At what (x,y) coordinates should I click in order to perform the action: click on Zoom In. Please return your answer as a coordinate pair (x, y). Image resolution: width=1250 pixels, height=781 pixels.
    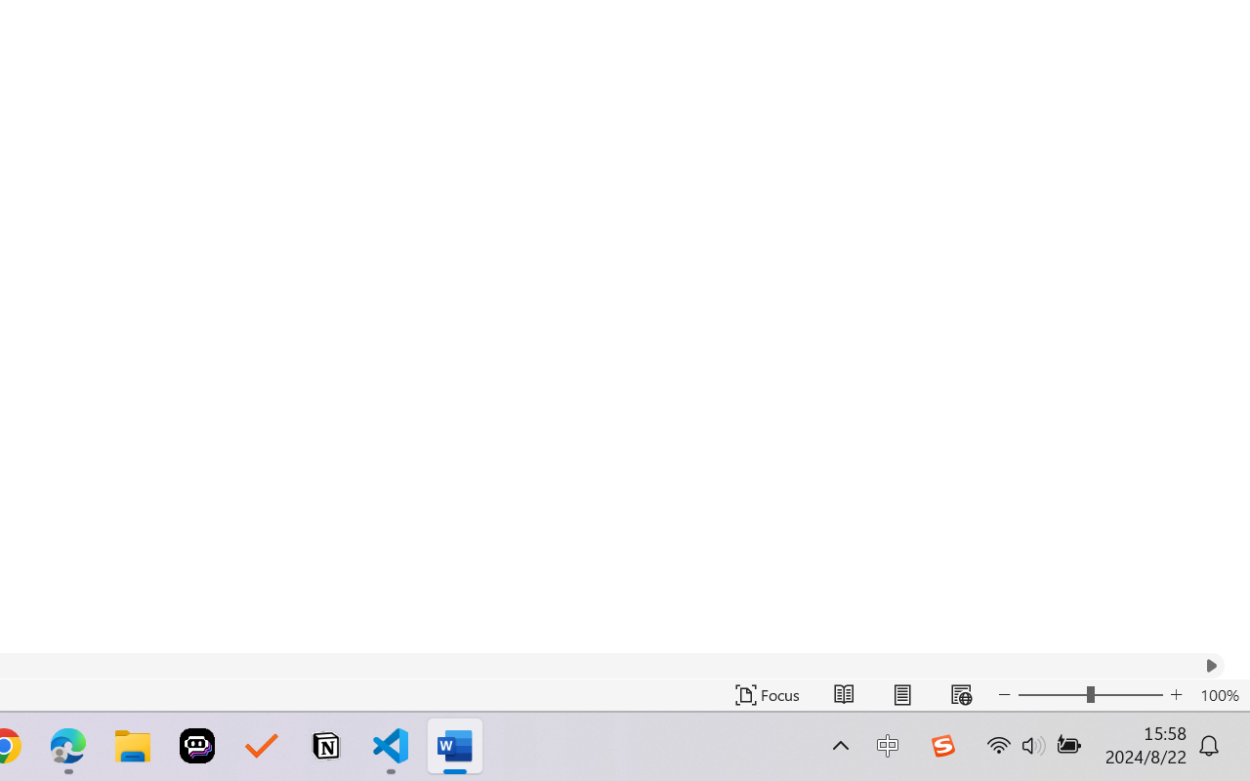
    Looking at the image, I should click on (1176, 695).